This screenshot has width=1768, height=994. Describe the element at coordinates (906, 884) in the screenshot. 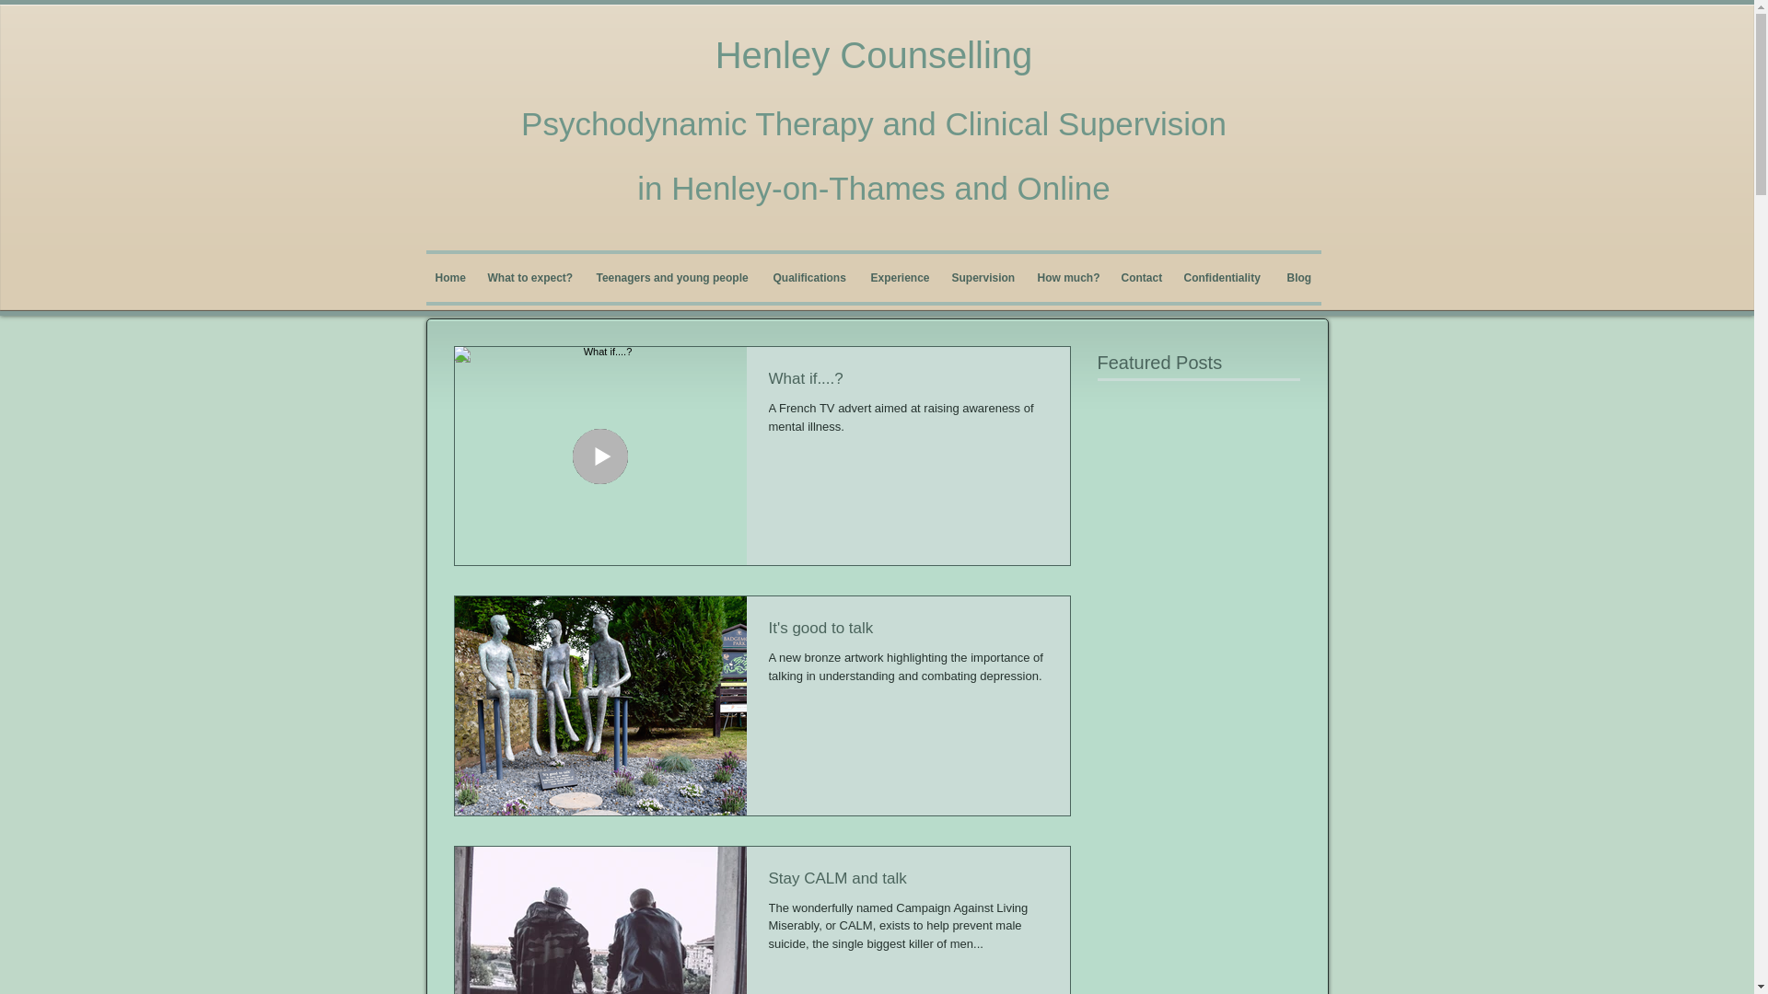

I see `Stay CALM and talk` at that location.